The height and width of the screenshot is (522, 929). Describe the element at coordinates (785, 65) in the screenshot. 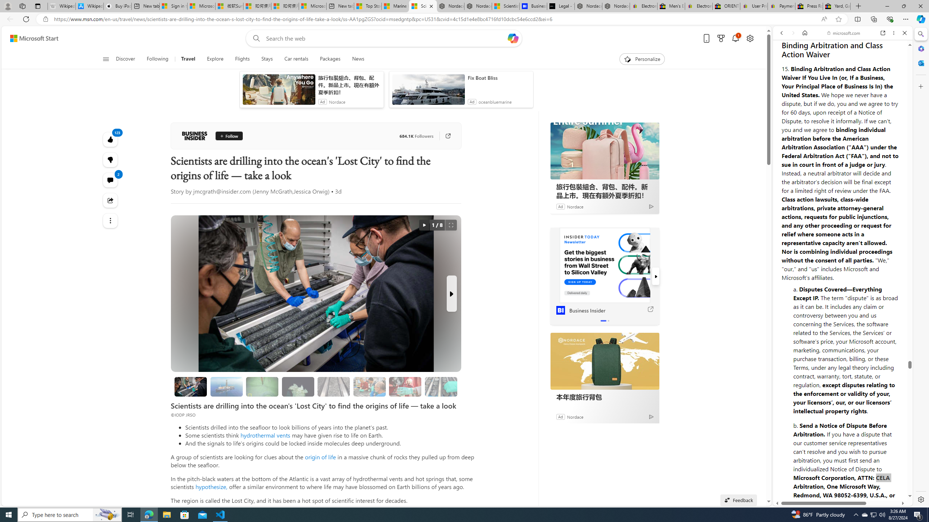

I see `Web scope` at that location.